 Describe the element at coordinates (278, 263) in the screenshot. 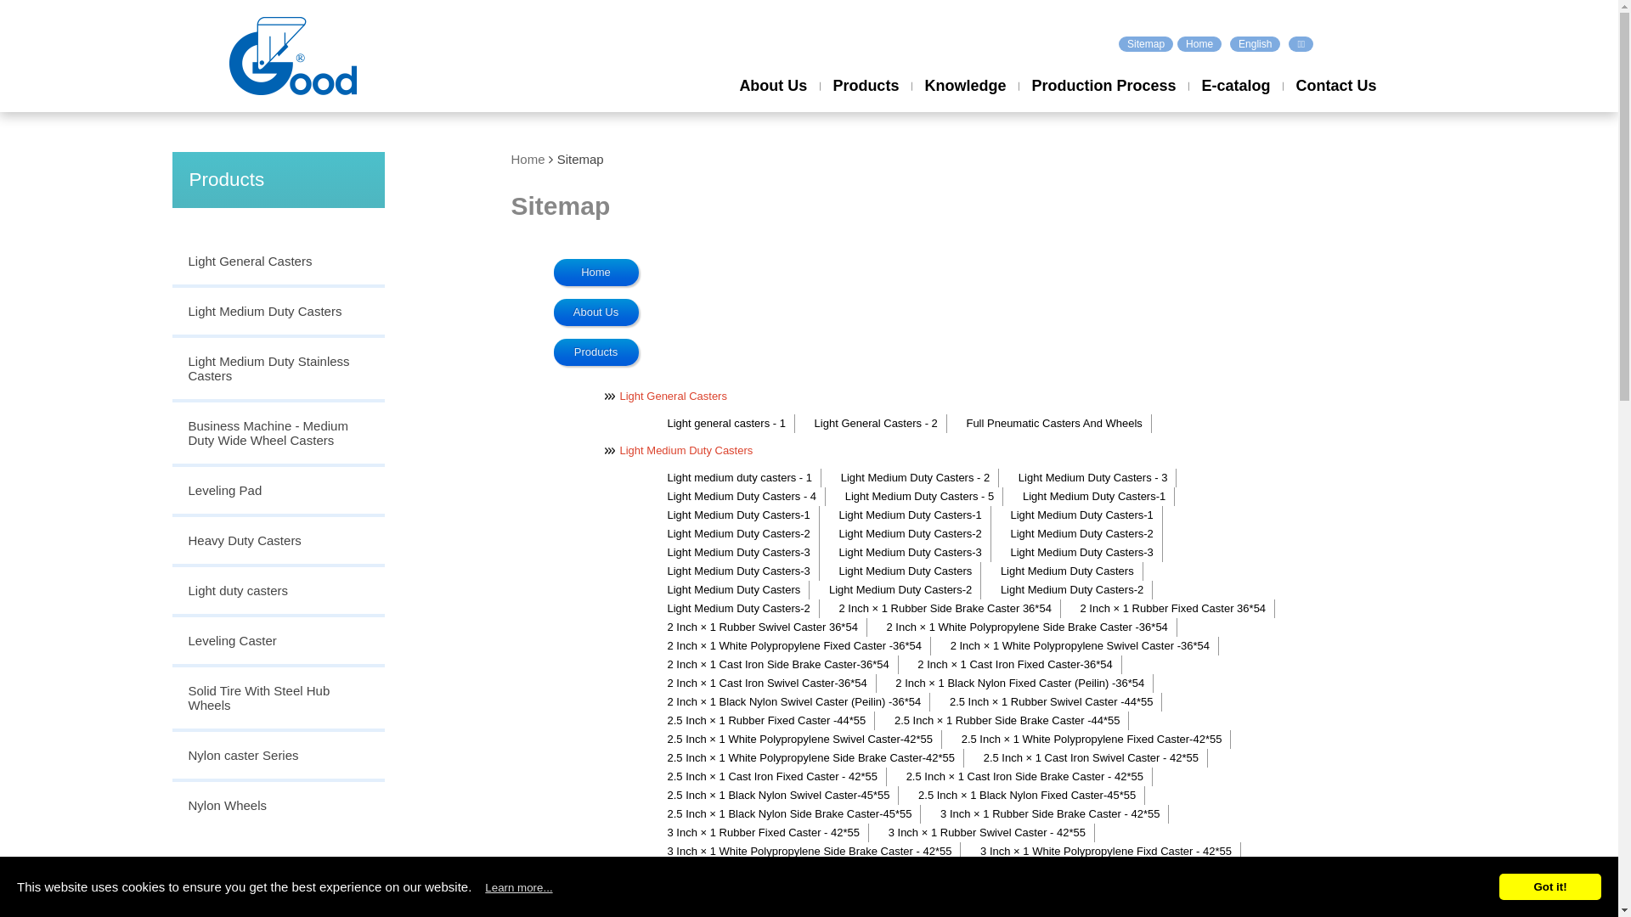

I see `Light General Casters` at that location.